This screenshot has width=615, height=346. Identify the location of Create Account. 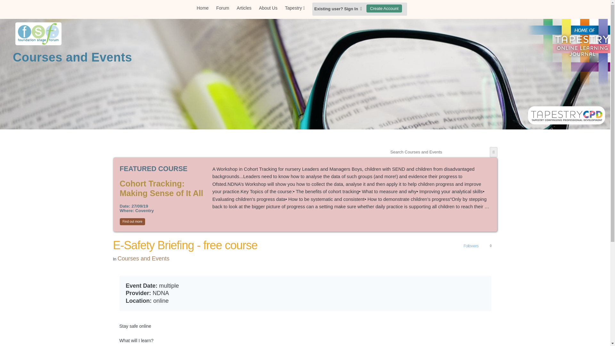
(384, 8).